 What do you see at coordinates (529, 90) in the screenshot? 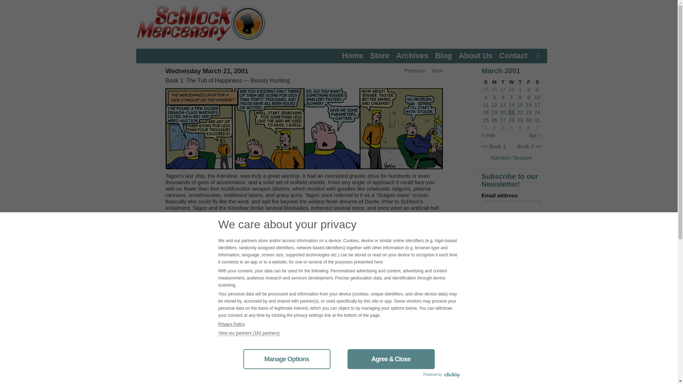
I see `2` at bounding box center [529, 90].